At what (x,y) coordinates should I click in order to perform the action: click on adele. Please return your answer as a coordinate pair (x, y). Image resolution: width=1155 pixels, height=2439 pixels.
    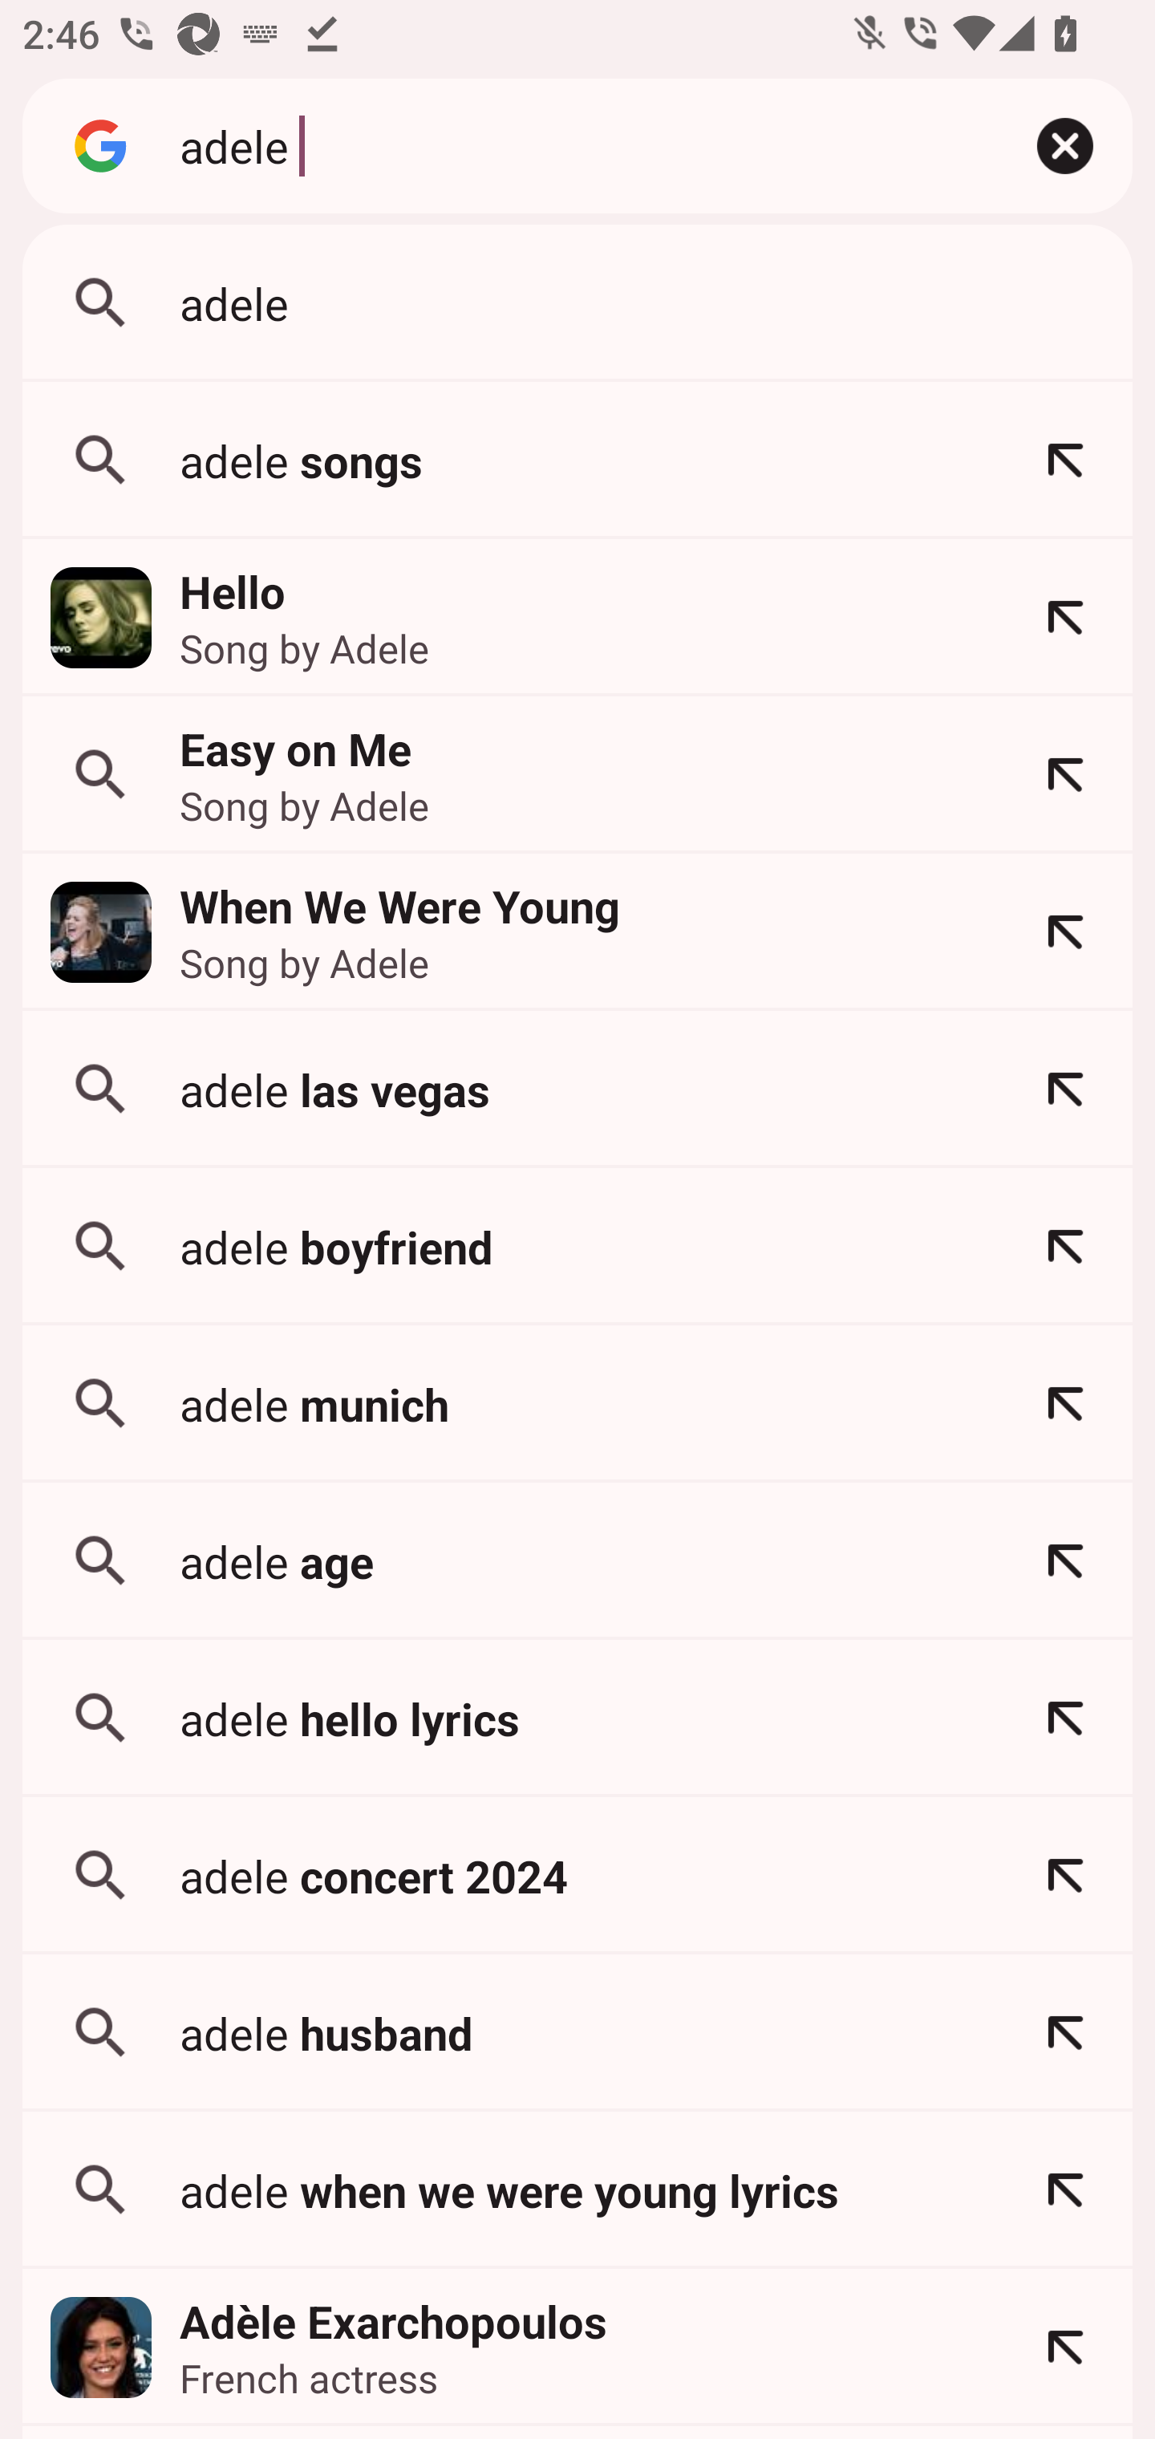
    Looking at the image, I should click on (577, 303).